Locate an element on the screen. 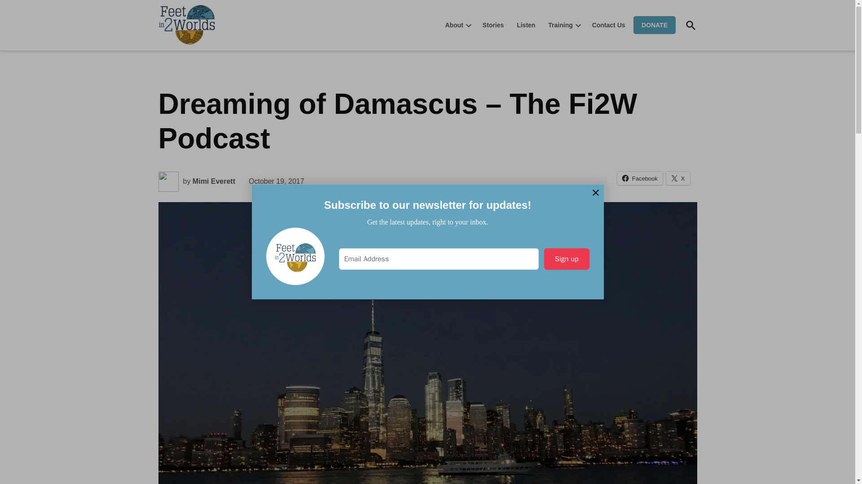  Stories is located at coordinates (493, 25).